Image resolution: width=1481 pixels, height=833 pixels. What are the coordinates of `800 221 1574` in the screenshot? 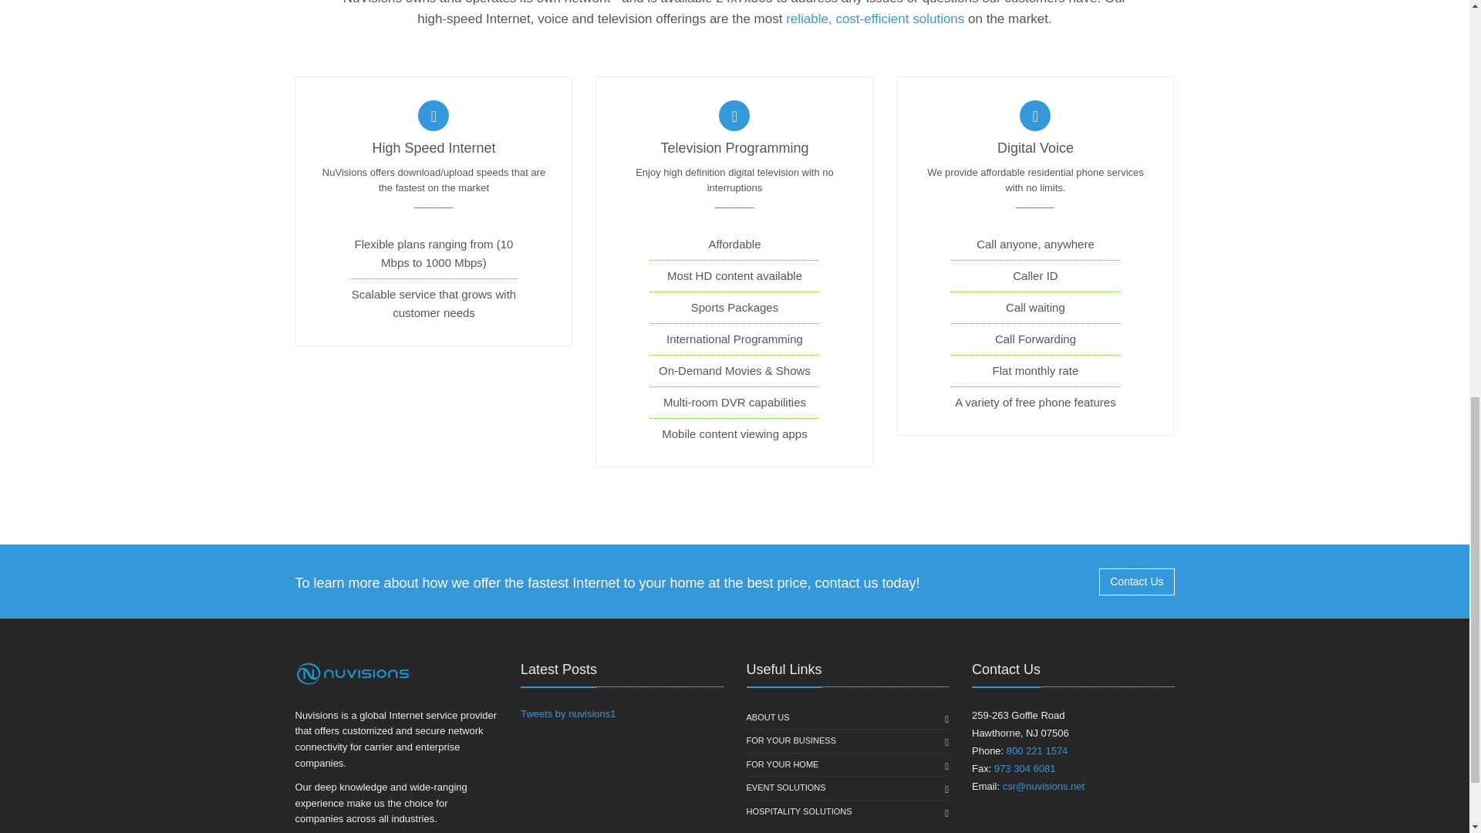 It's located at (1037, 750).